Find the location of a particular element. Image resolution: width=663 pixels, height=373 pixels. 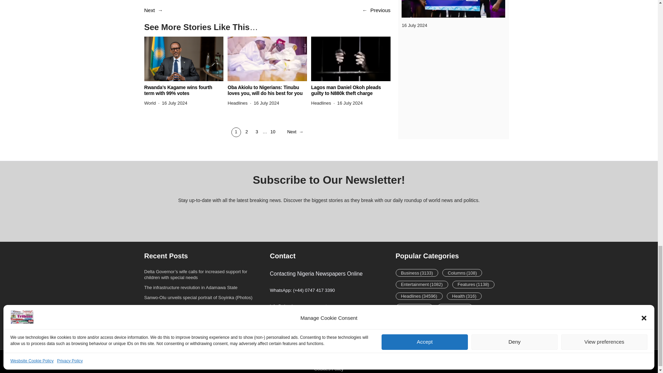

Headlines is located at coordinates (237, 103).